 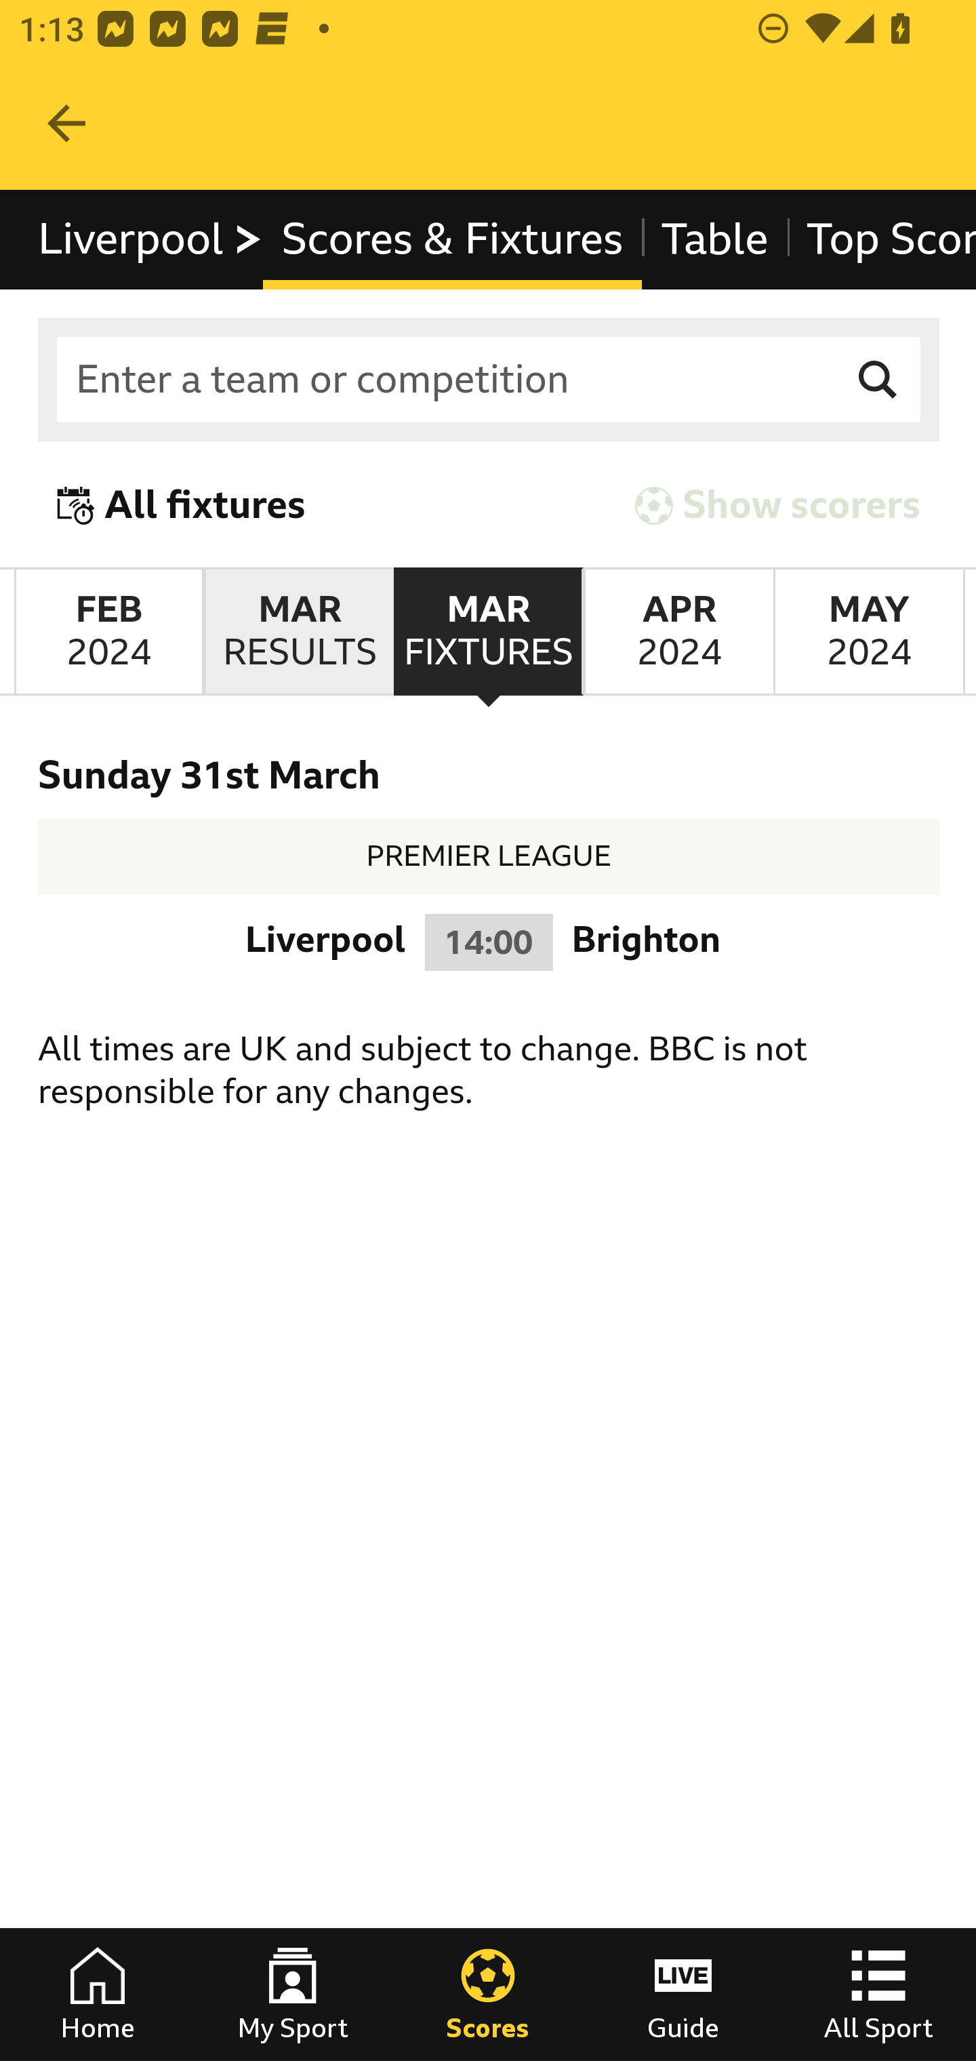 What do you see at coordinates (777, 504) in the screenshot?
I see `Show scorers` at bounding box center [777, 504].